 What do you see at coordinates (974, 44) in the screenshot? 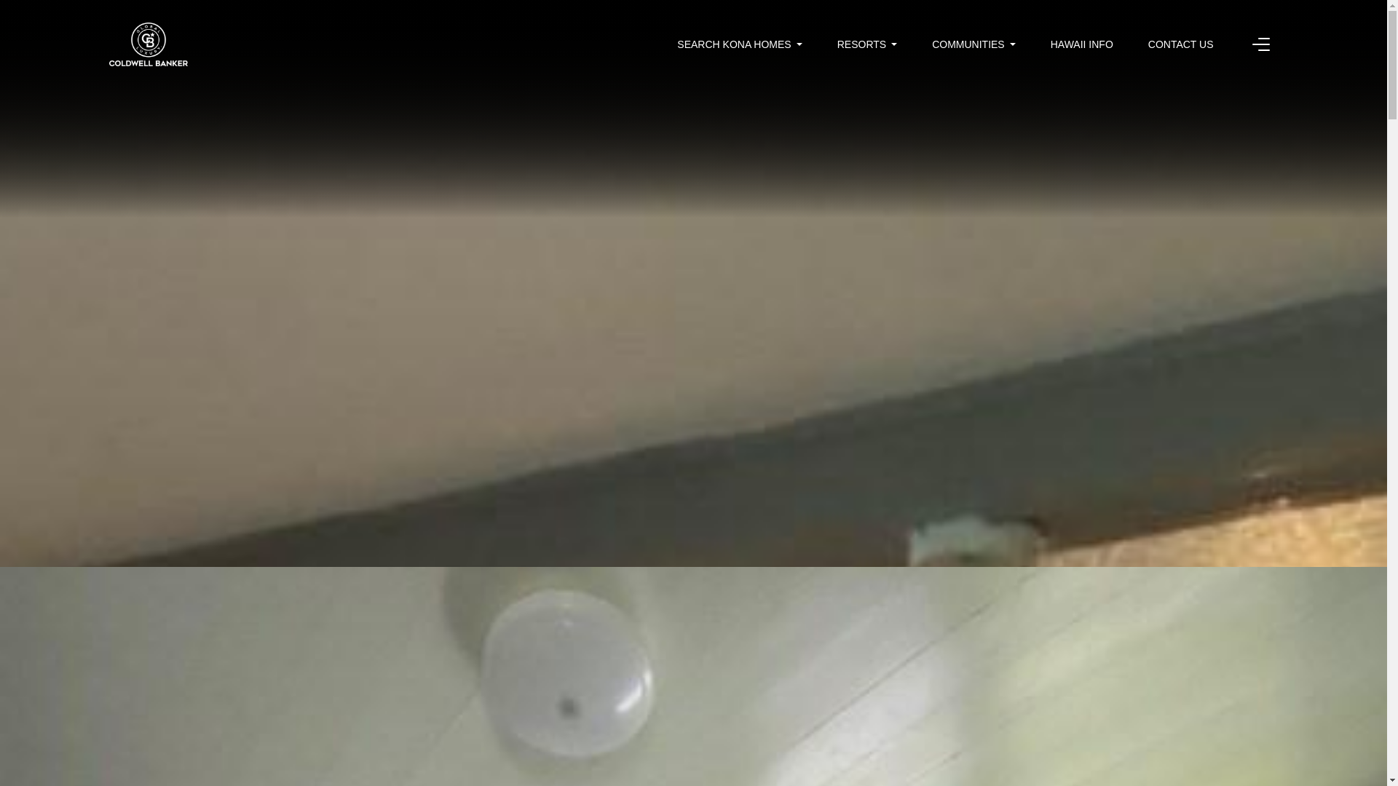
I see `COMMUNITIES` at bounding box center [974, 44].